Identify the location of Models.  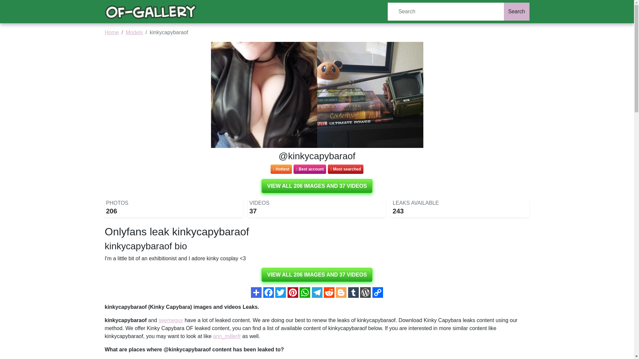
(134, 32).